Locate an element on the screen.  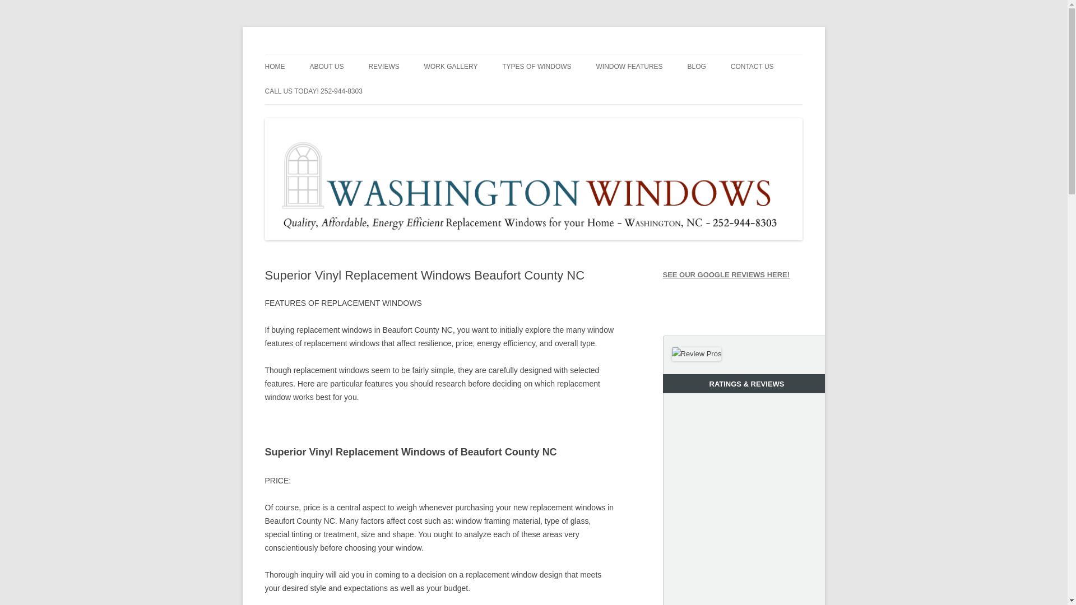
TYPES OF WINDOWS is located at coordinates (537, 67).